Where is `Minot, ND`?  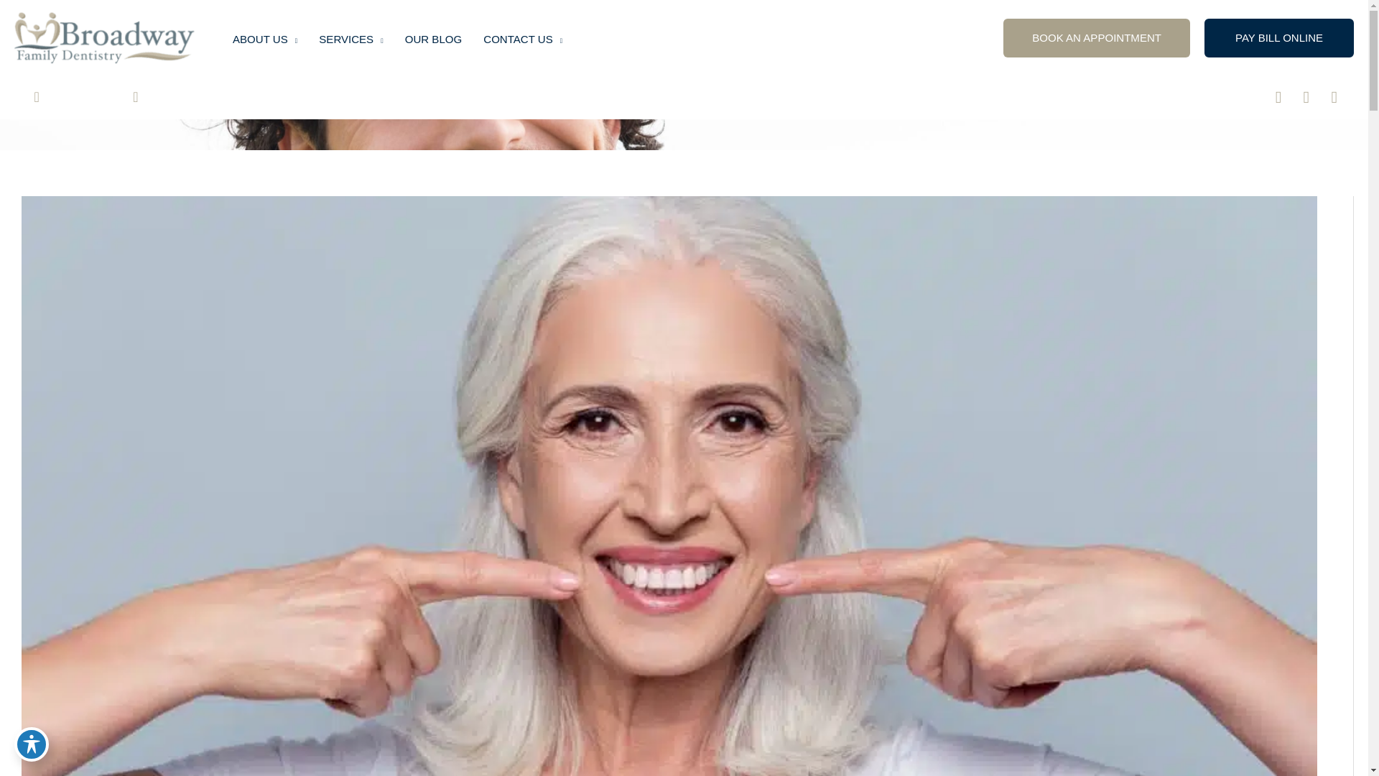 Minot, ND is located at coordinates (63, 98).